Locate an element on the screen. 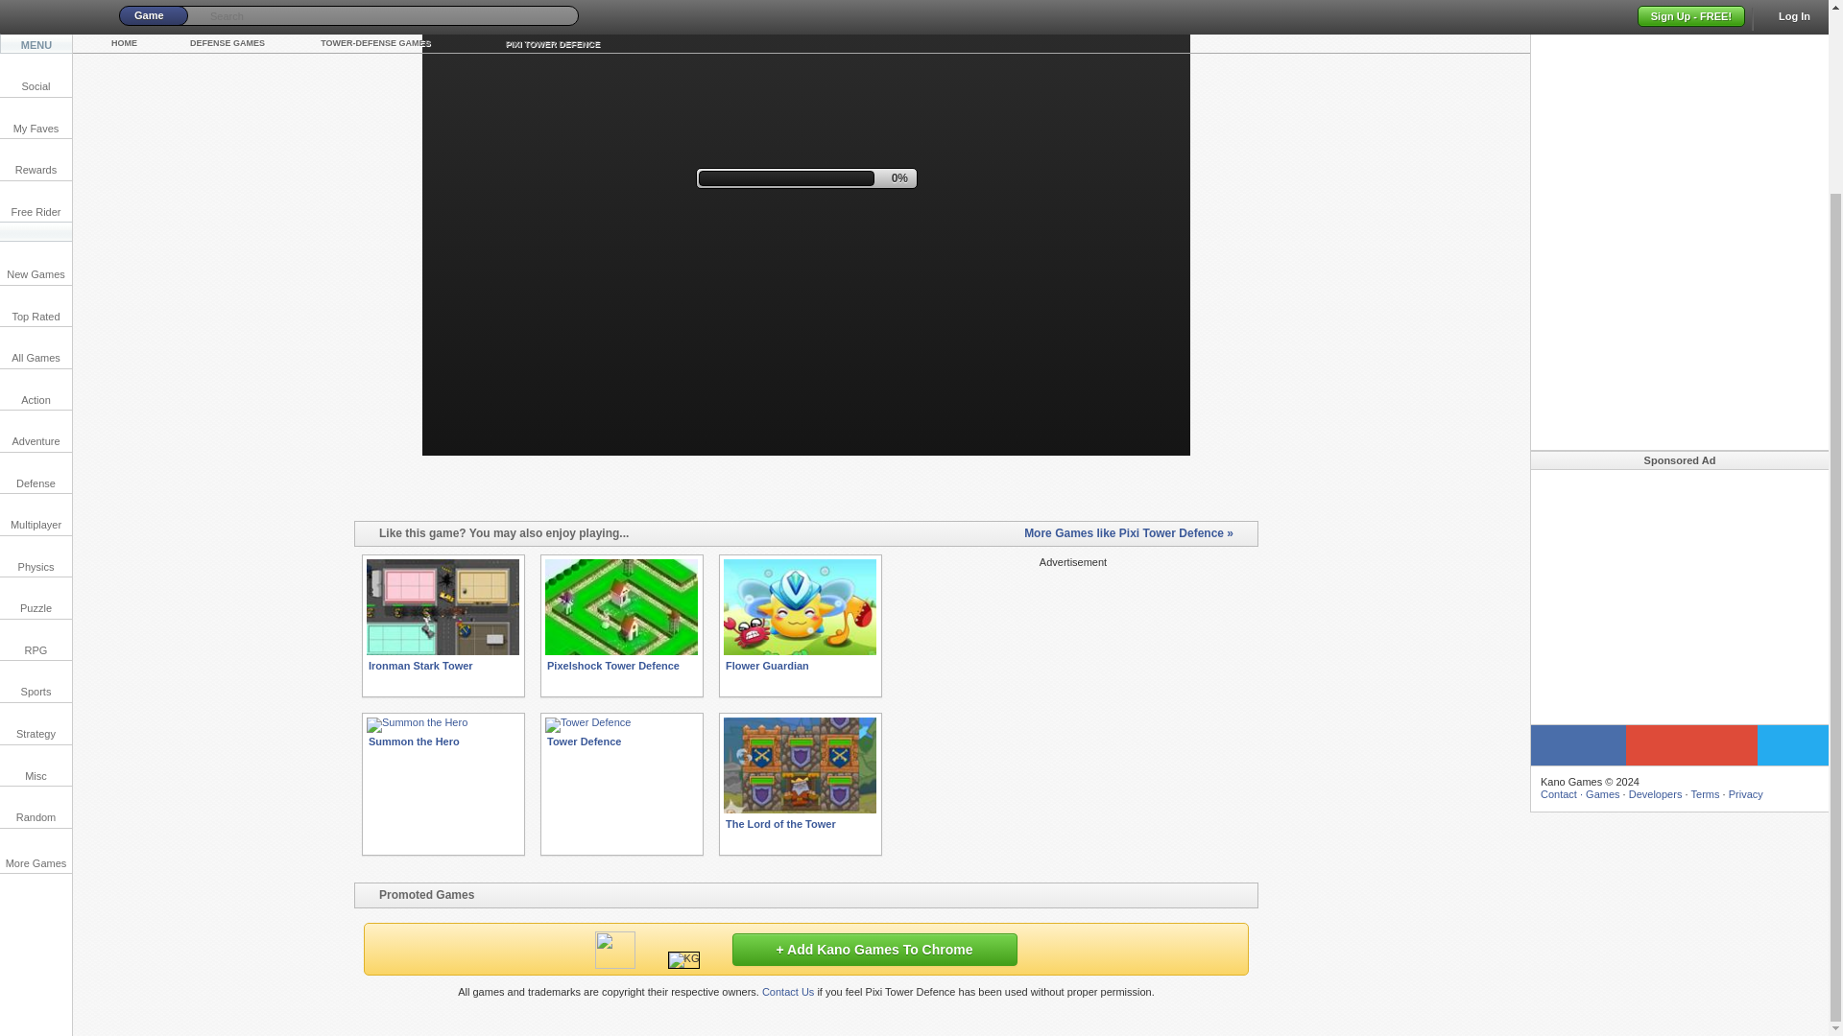 The height and width of the screenshot is (1036, 1843). Action is located at coordinates (36, 165).